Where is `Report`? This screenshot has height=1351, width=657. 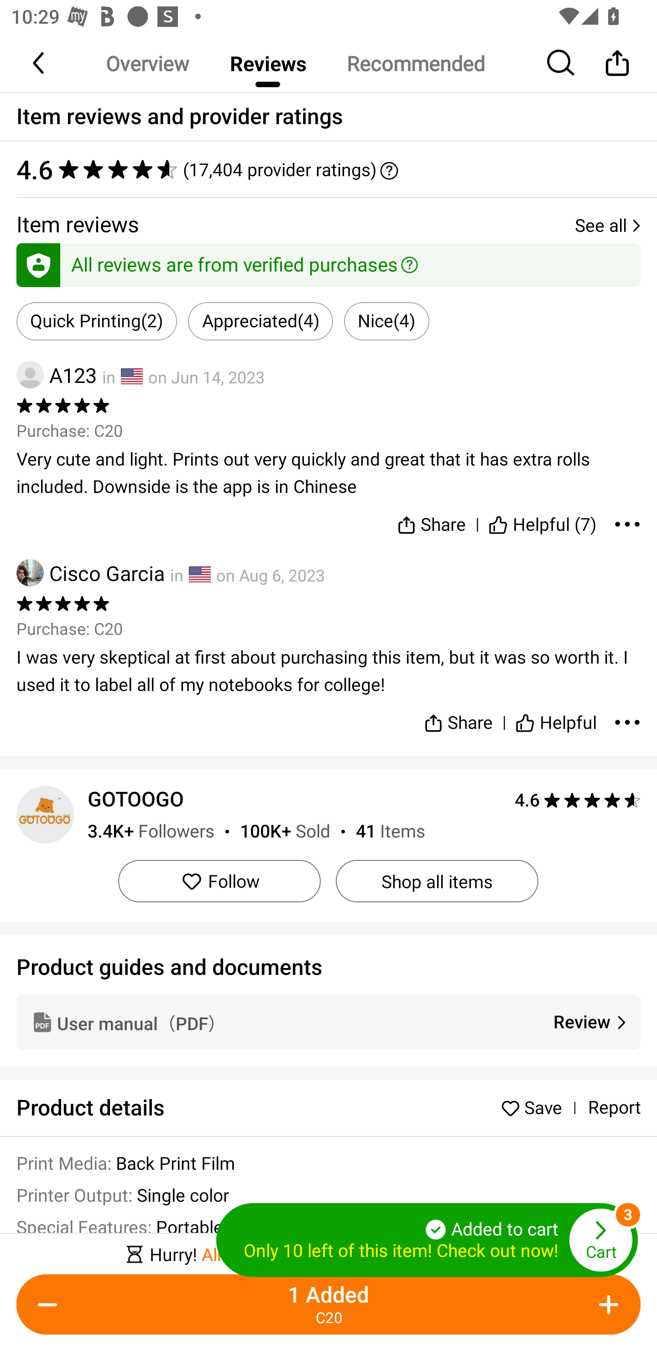 Report is located at coordinates (614, 1108).